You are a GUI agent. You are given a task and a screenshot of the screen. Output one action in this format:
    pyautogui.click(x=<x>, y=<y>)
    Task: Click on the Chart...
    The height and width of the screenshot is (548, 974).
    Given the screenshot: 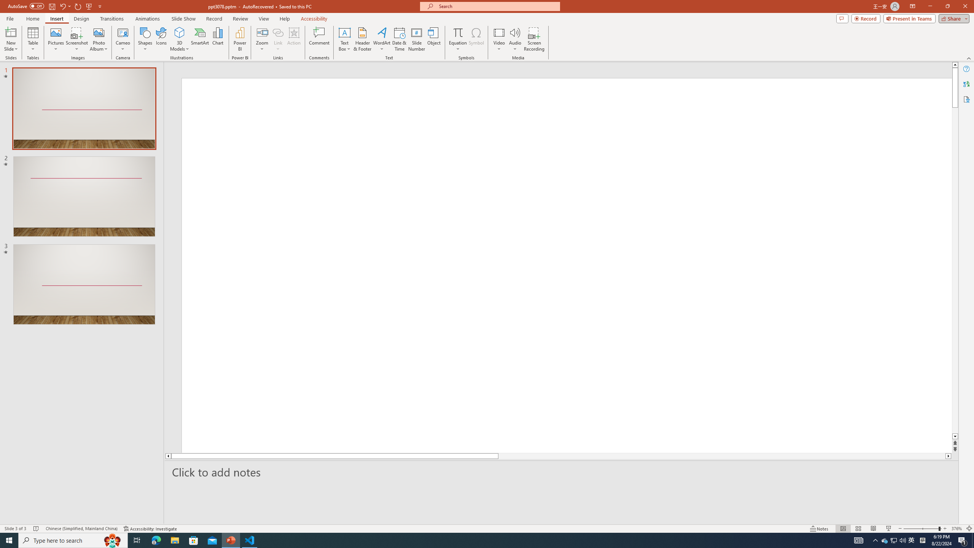 What is the action you would take?
    pyautogui.click(x=218, y=39)
    